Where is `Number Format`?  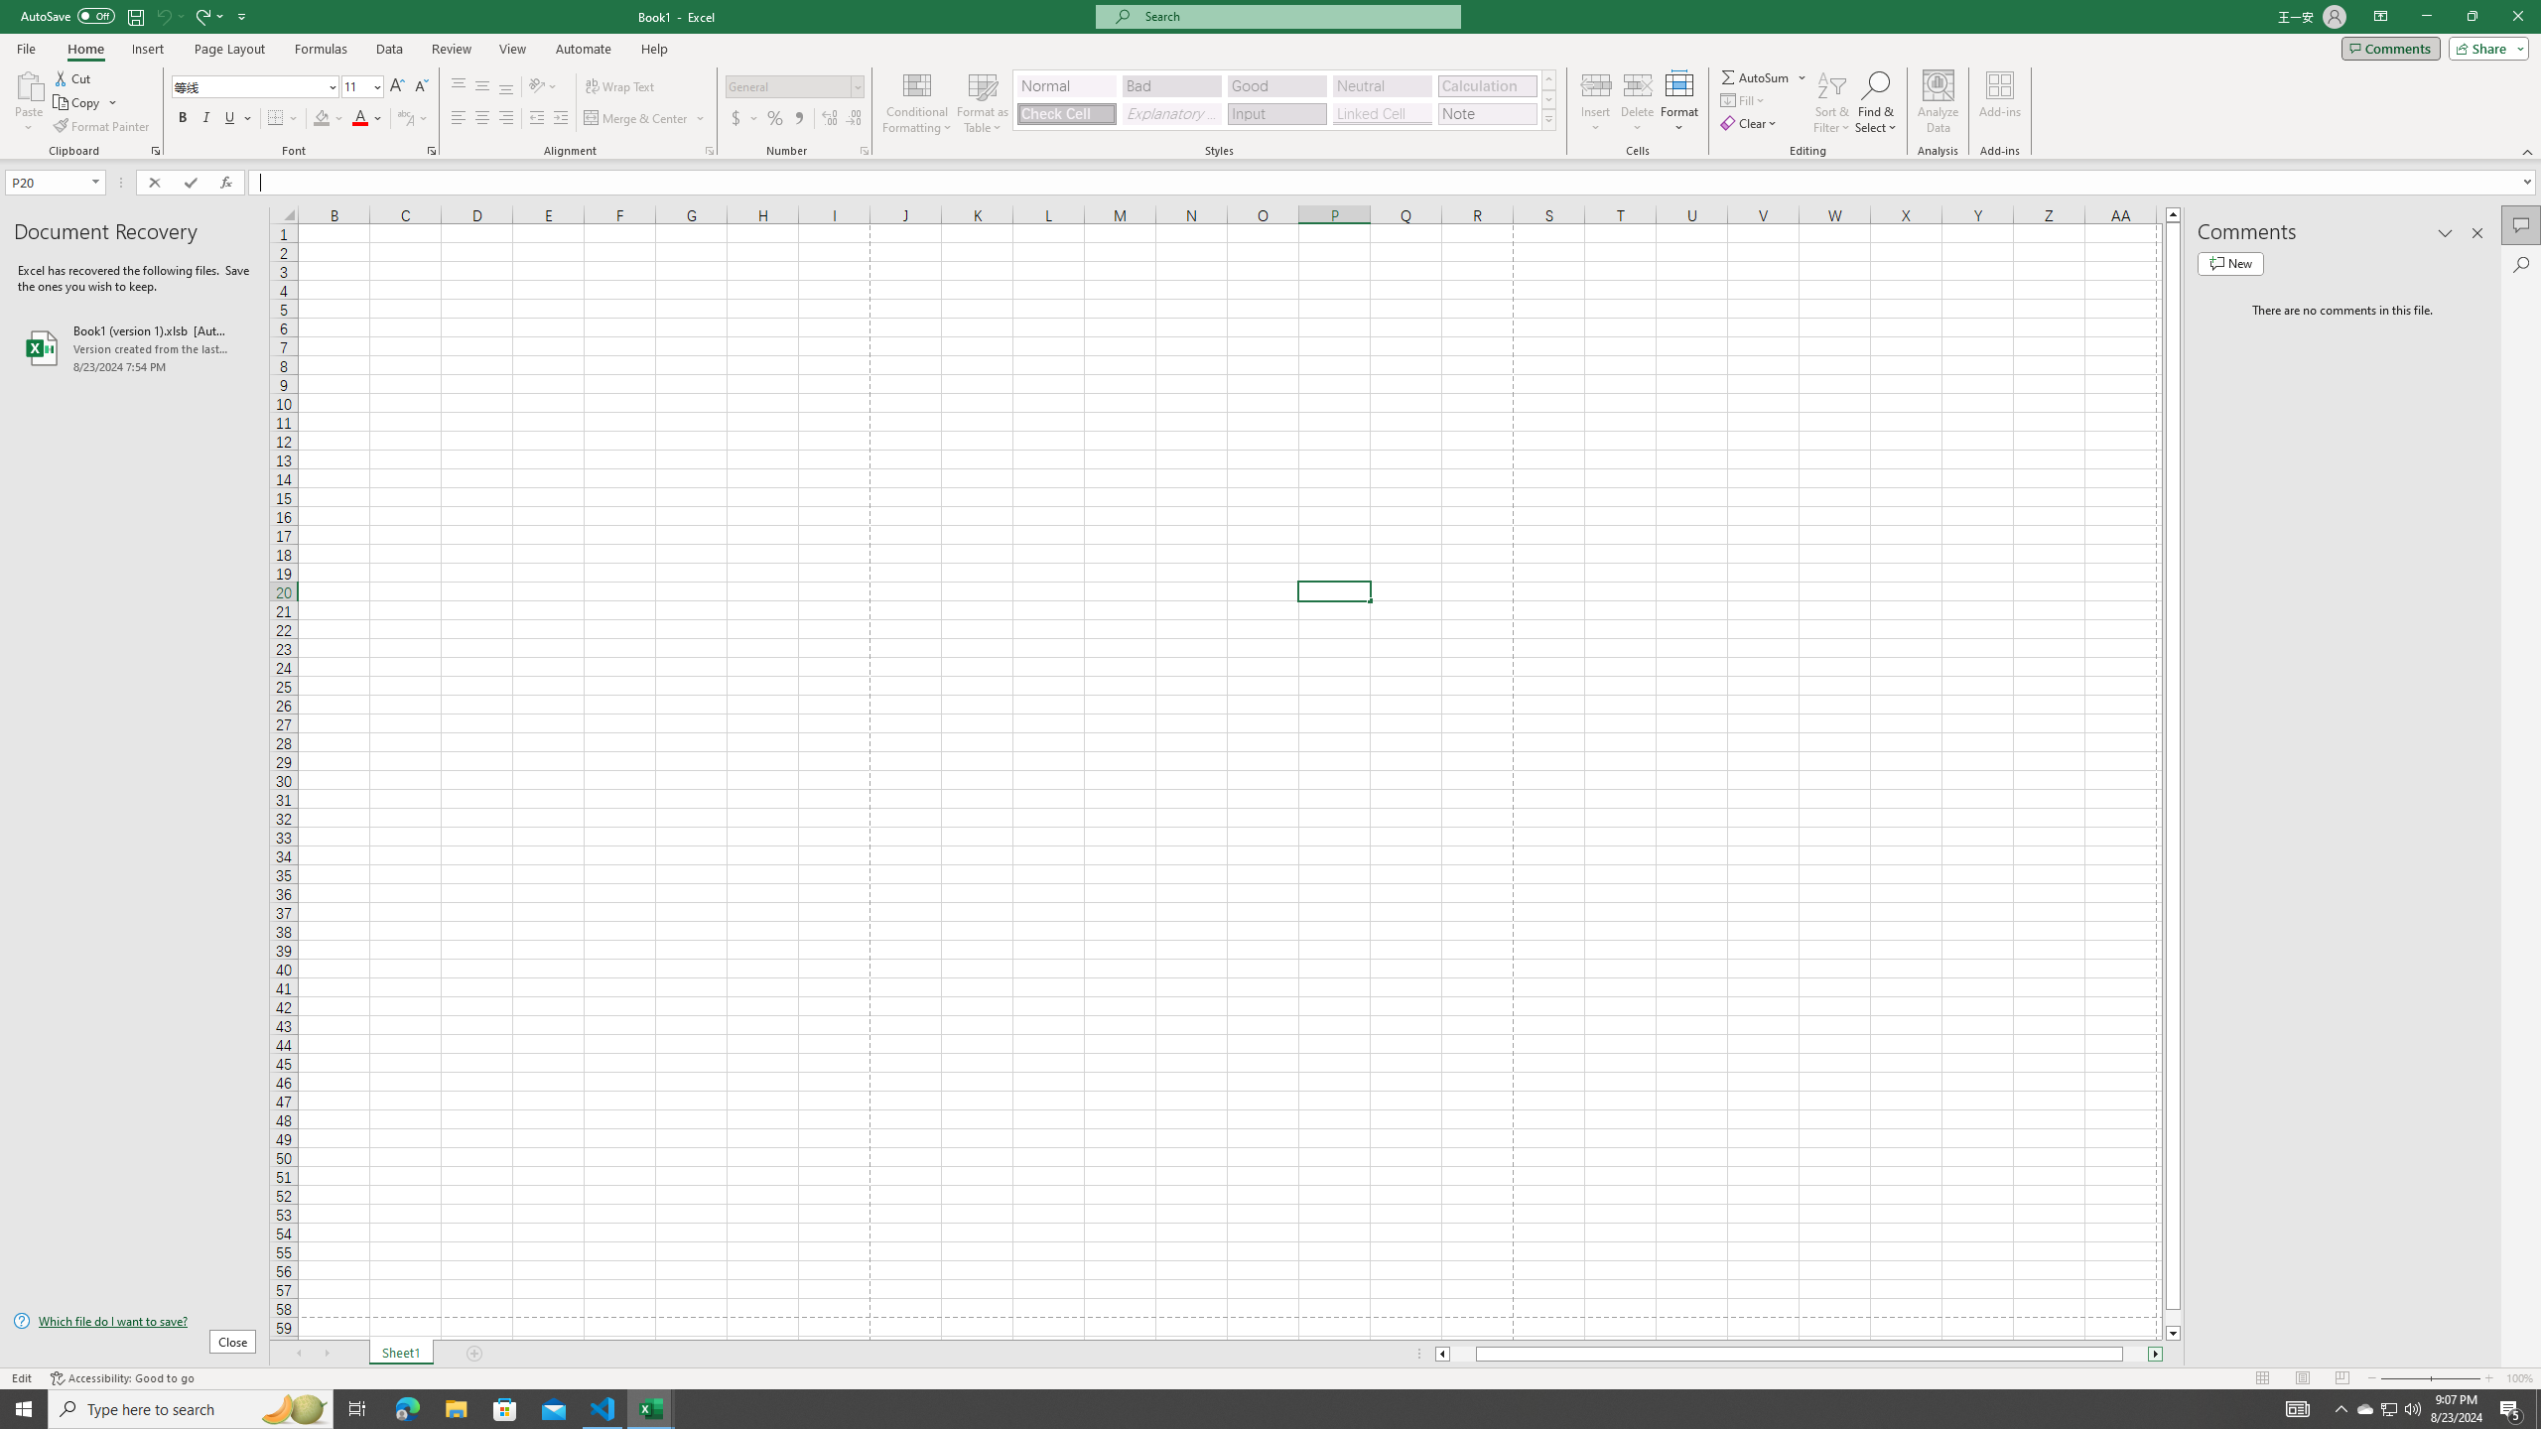
Number Format is located at coordinates (795, 87).